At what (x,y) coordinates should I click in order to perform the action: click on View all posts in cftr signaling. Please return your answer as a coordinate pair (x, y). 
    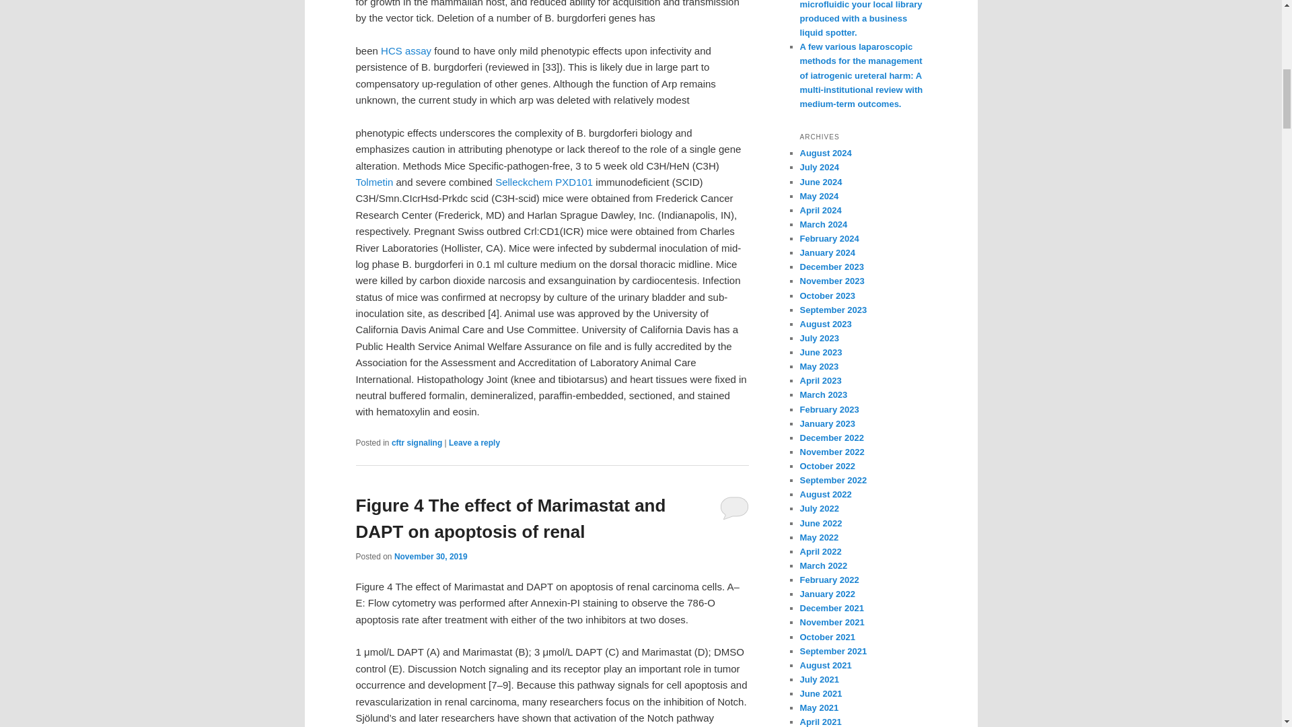
    Looking at the image, I should click on (416, 443).